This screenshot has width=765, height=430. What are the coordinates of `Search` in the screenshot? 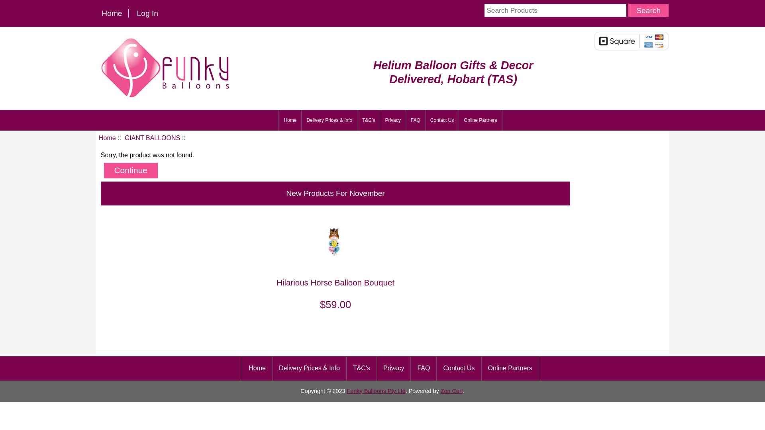 It's located at (649, 10).